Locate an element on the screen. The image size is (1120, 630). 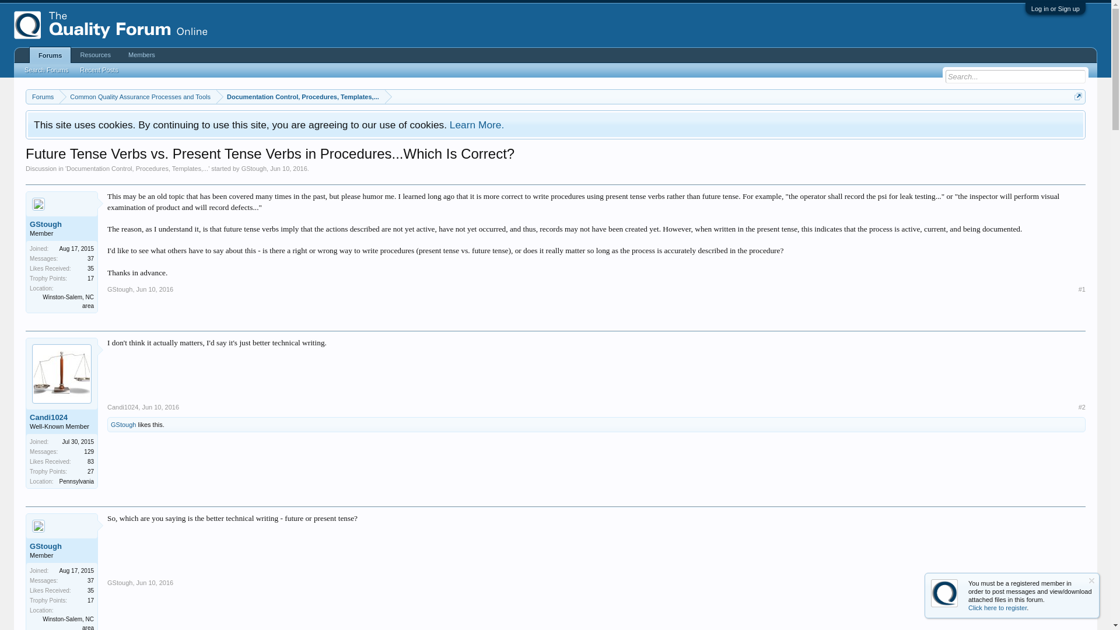
Learn More. is located at coordinates (477, 125).